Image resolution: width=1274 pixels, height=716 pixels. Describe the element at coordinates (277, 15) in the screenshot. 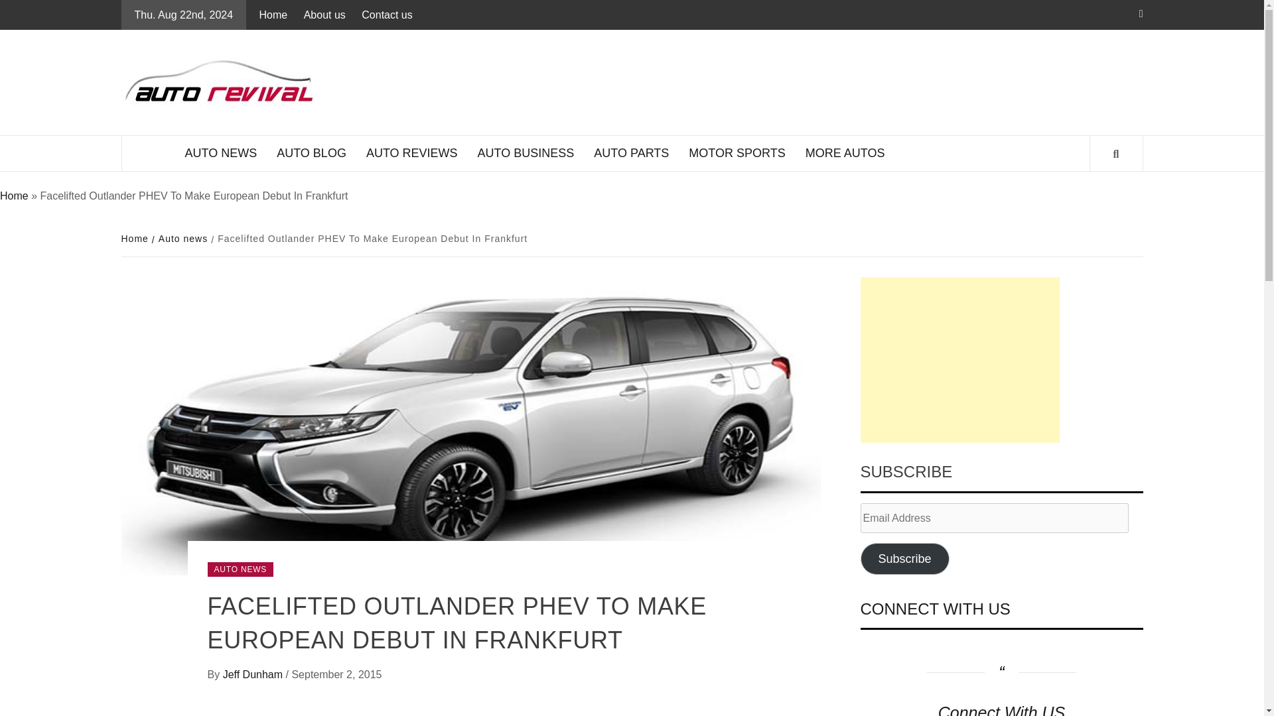

I see `Home` at that location.